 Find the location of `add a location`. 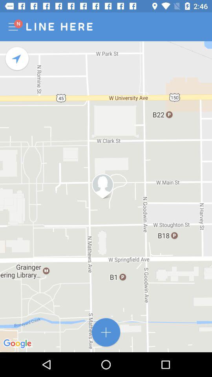

add a location is located at coordinates (106, 332).